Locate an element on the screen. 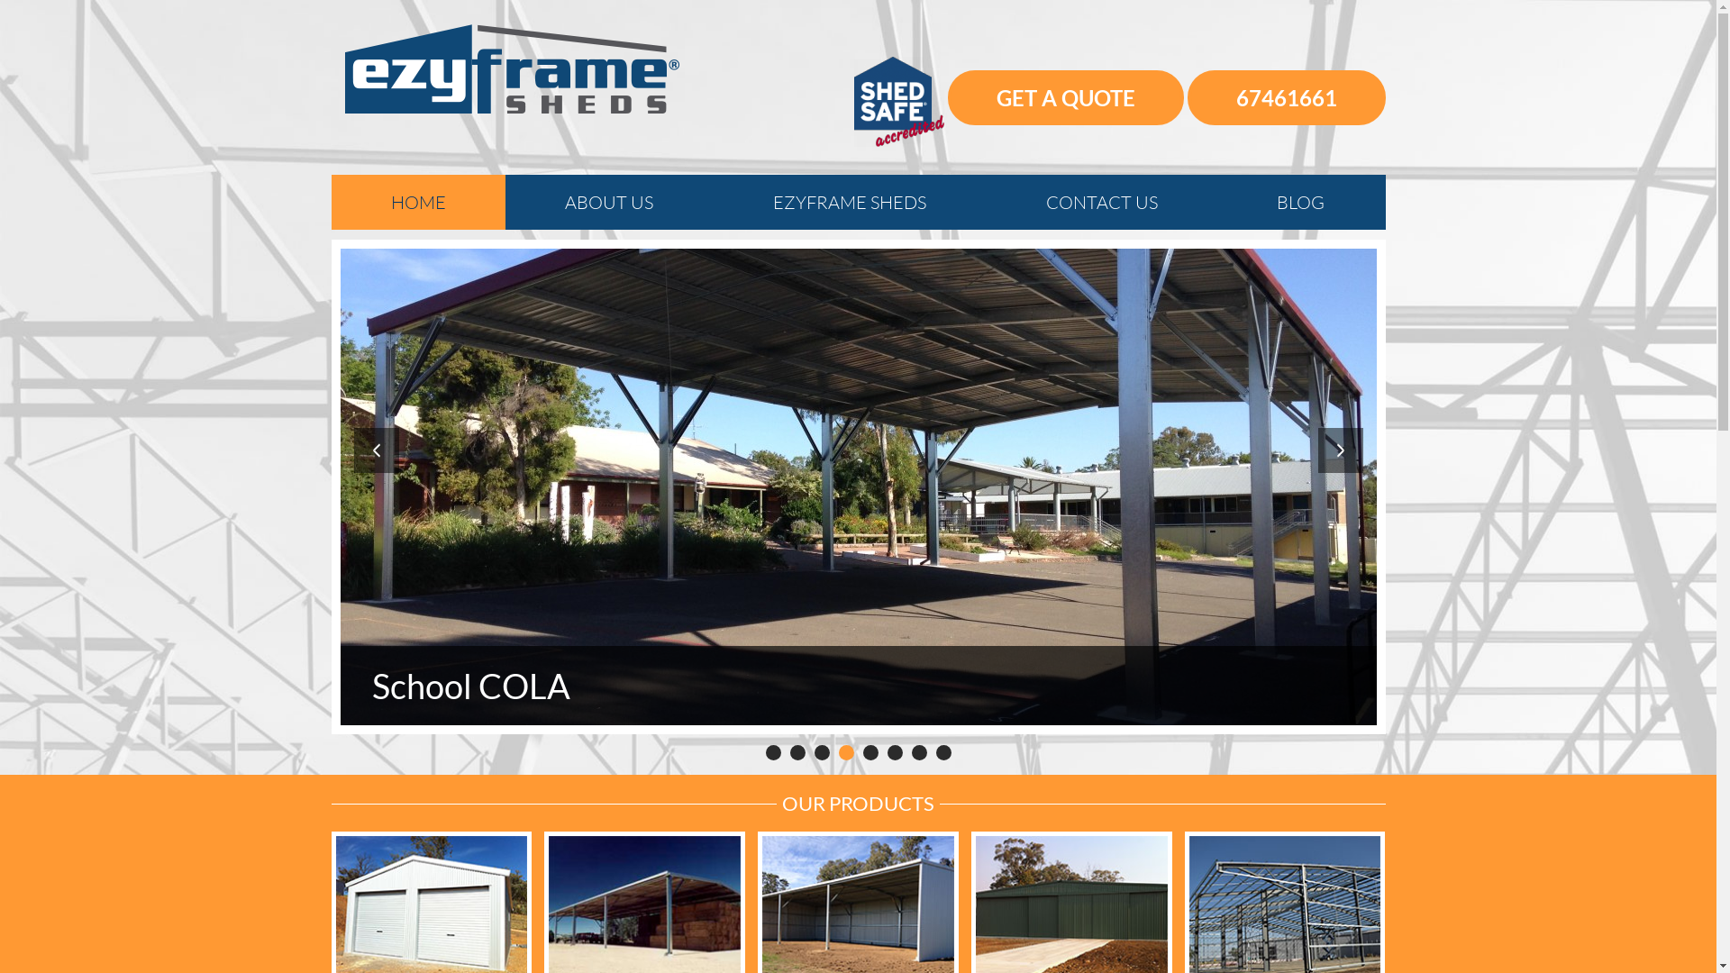 Image resolution: width=1730 pixels, height=973 pixels. Prev is located at coordinates (376, 450).